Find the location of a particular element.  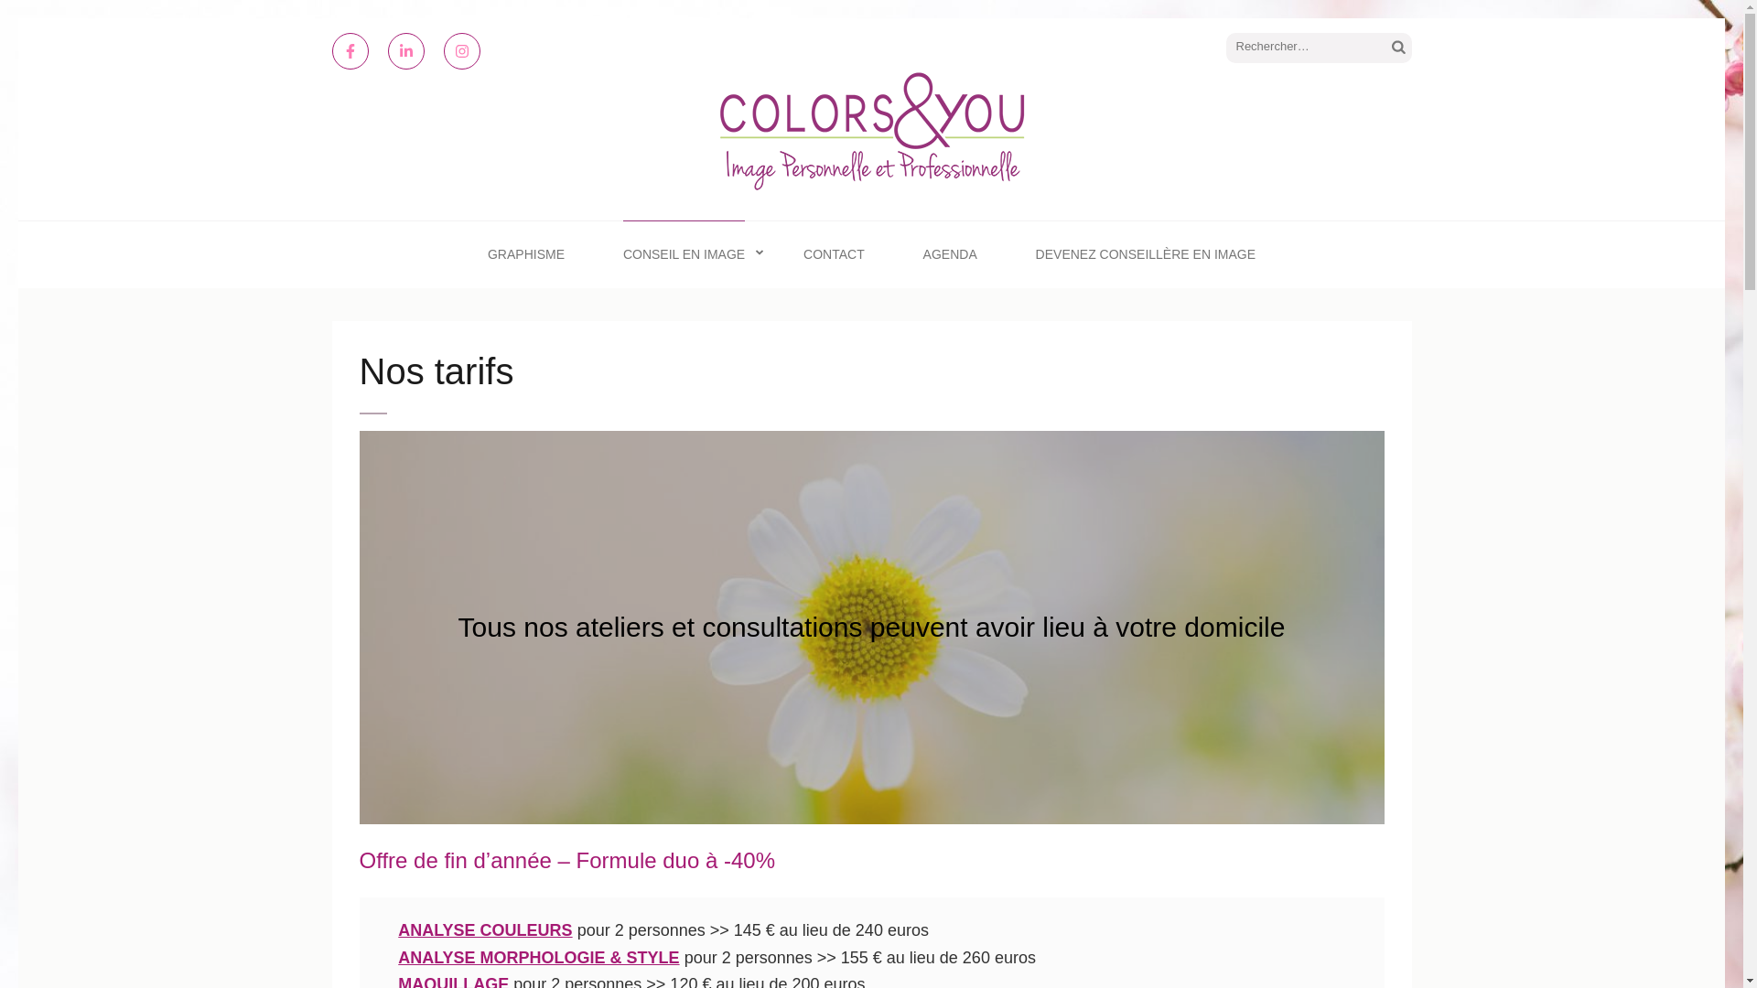

AGENDA is located at coordinates (950, 254).